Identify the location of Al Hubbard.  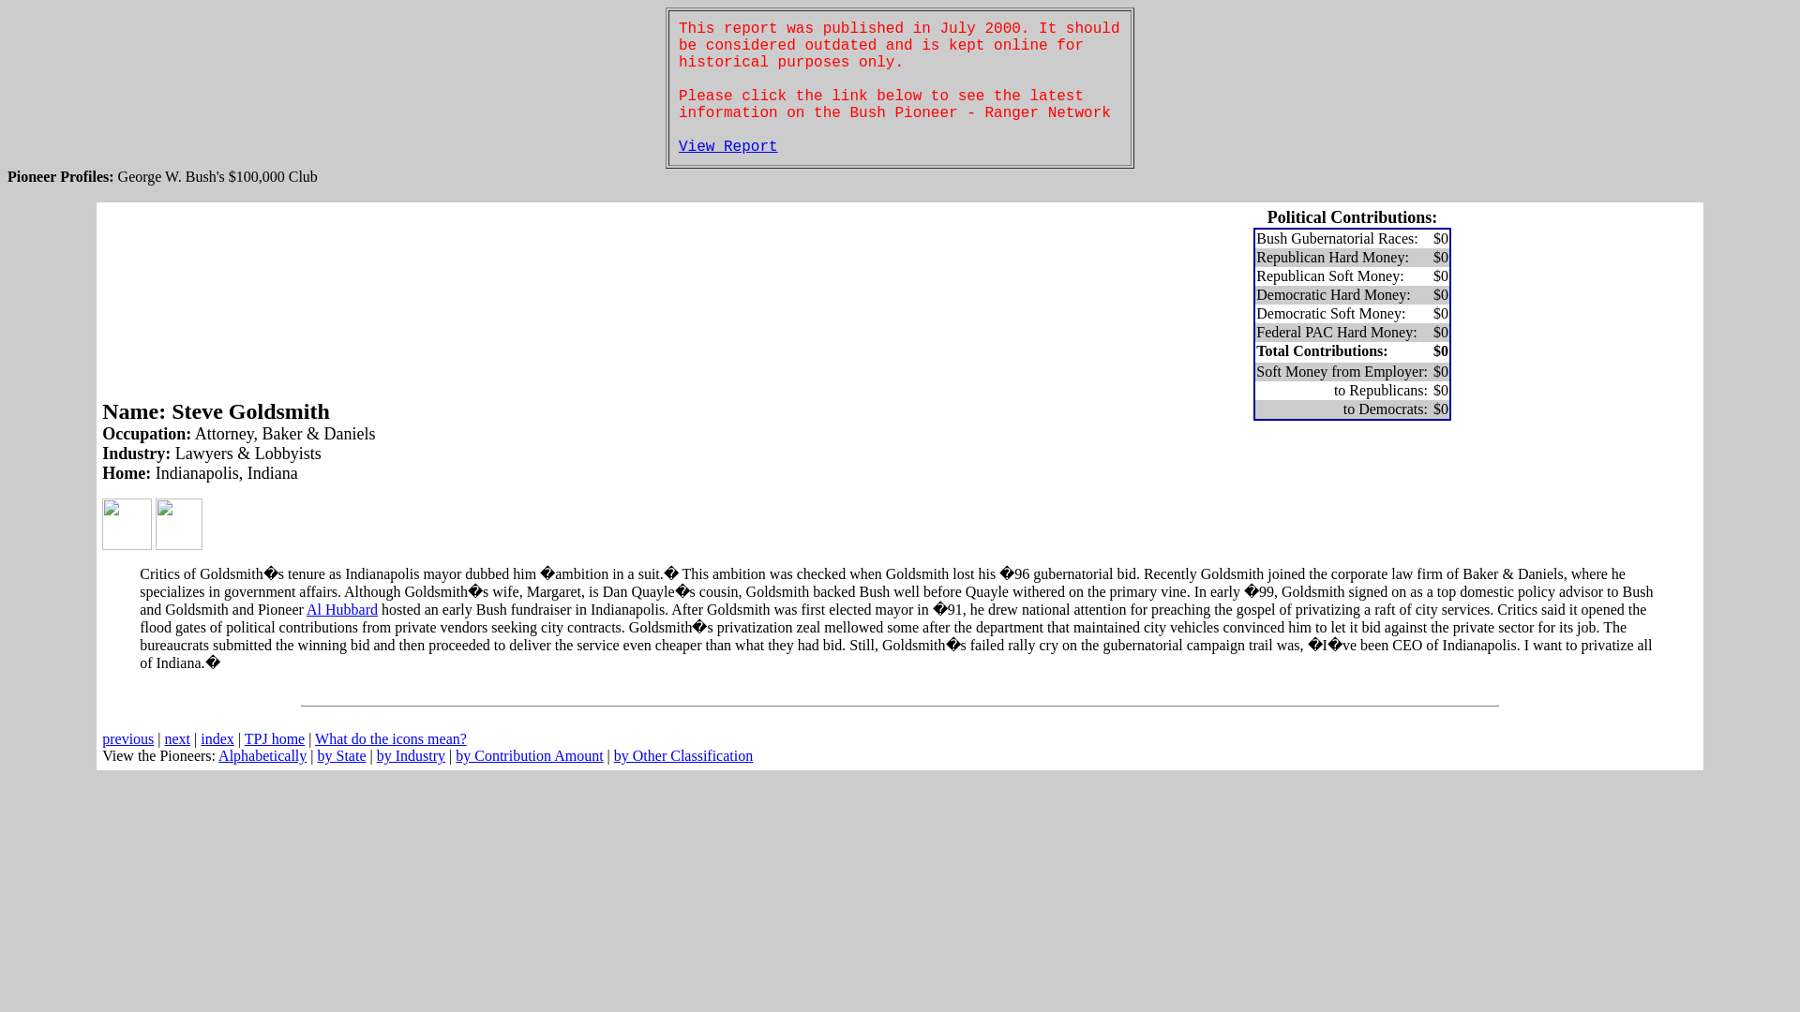
(341, 609).